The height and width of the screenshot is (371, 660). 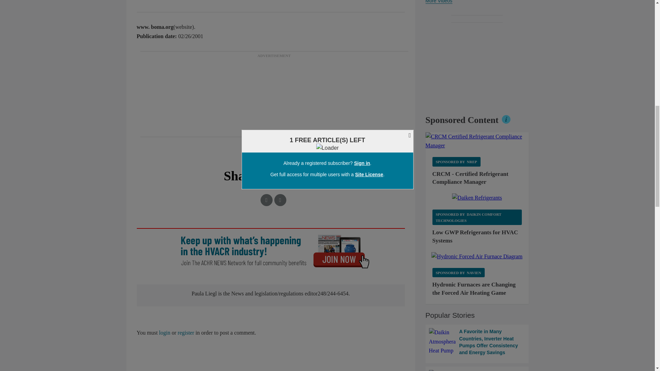 What do you see at coordinates (477, 141) in the screenshot?
I see `CRCM Certified Refrigerant Compliance Manager` at bounding box center [477, 141].